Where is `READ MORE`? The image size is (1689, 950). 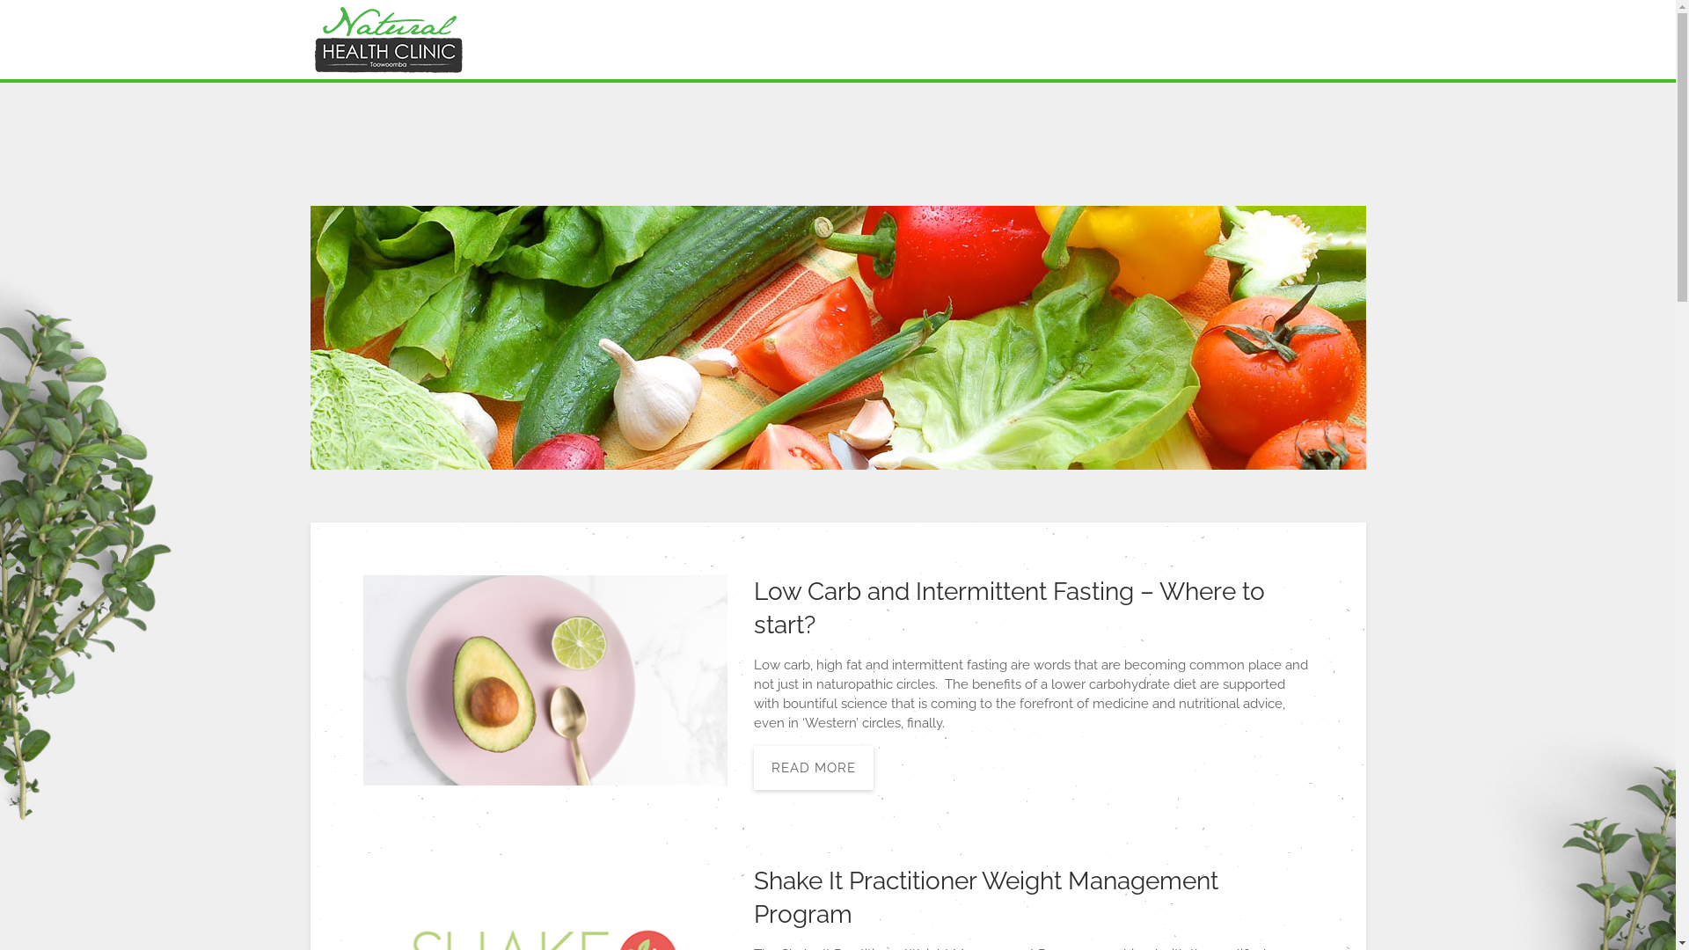 READ MORE is located at coordinates (813, 768).